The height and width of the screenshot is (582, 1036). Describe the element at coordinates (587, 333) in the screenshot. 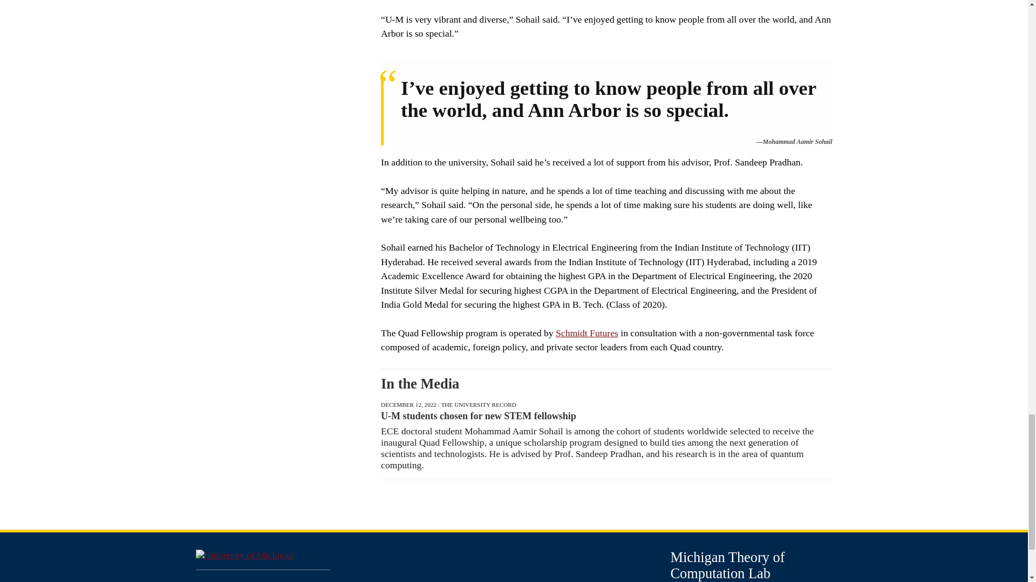

I see `Schmidt Futures` at that location.